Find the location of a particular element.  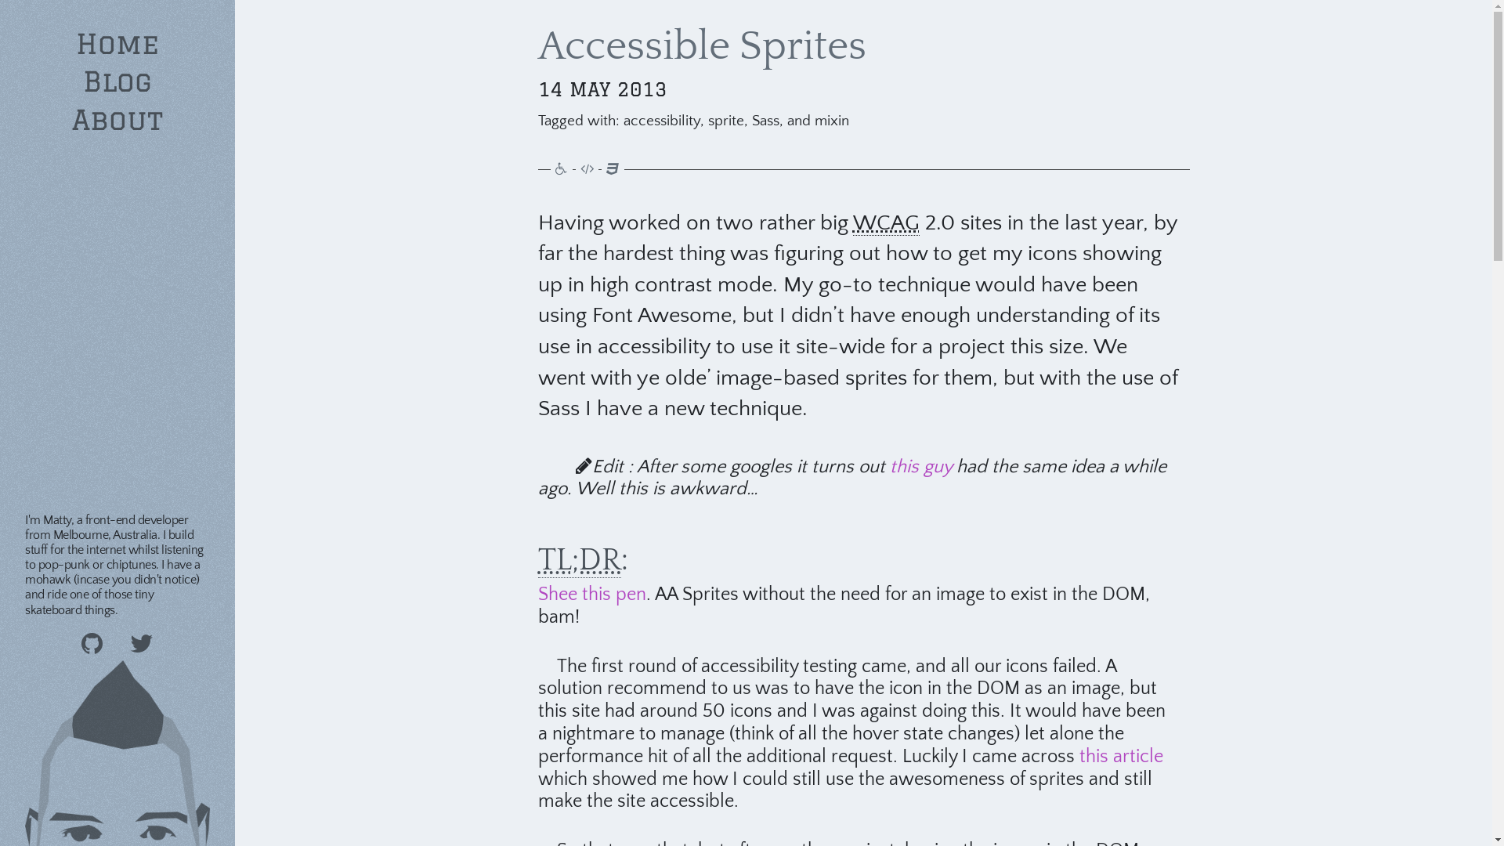

Shee this pen is located at coordinates (591, 595).